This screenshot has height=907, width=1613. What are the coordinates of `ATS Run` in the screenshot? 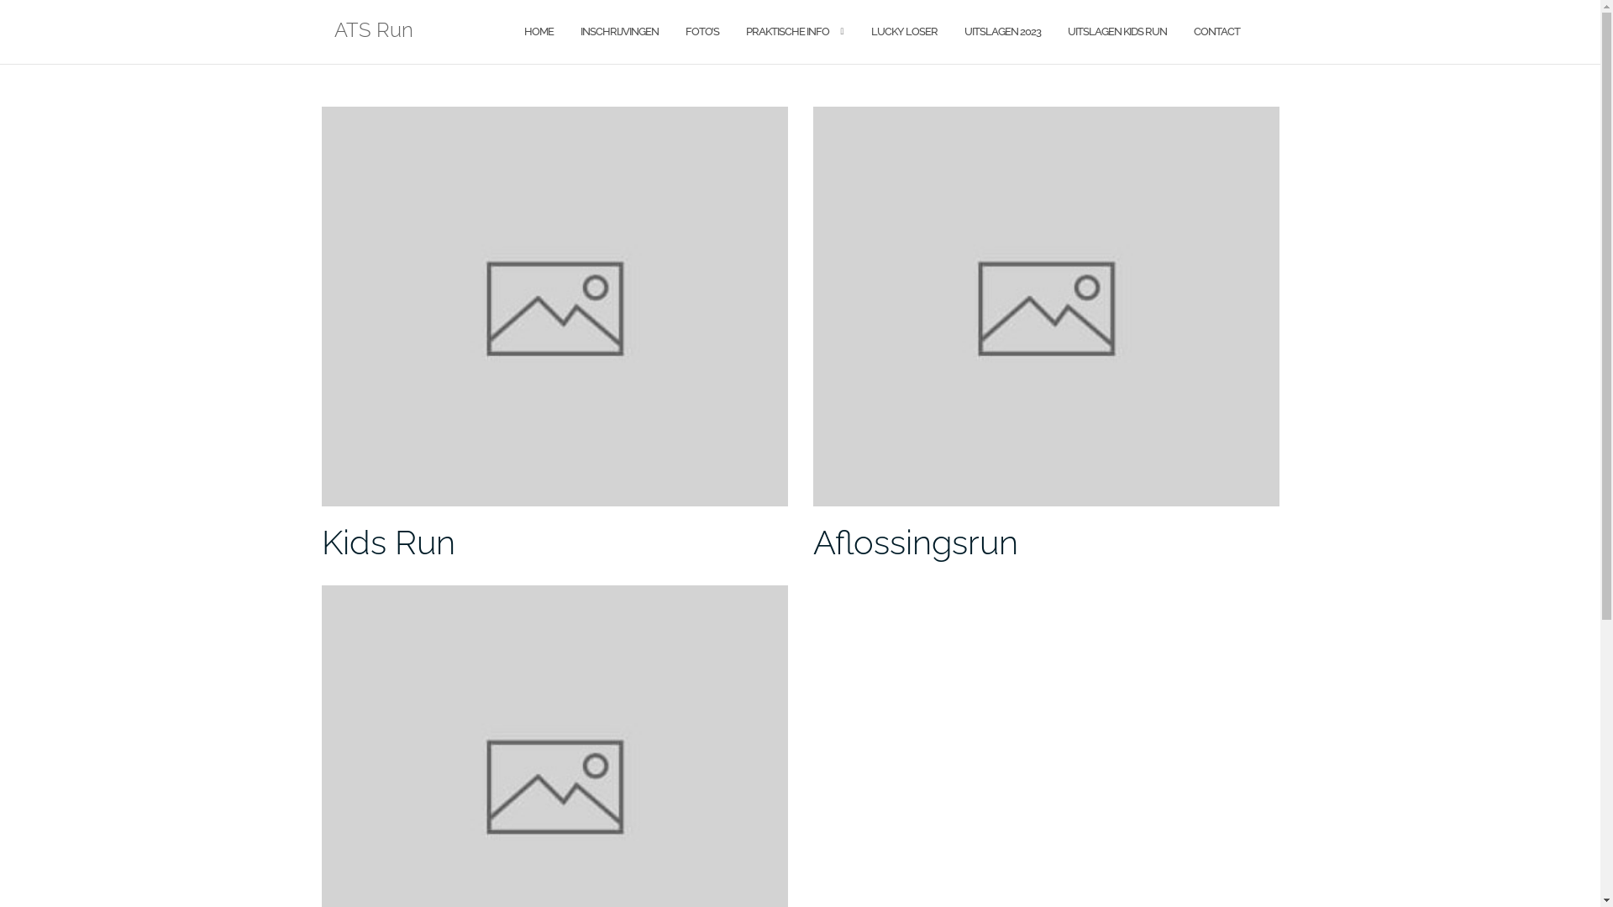 It's located at (373, 32).